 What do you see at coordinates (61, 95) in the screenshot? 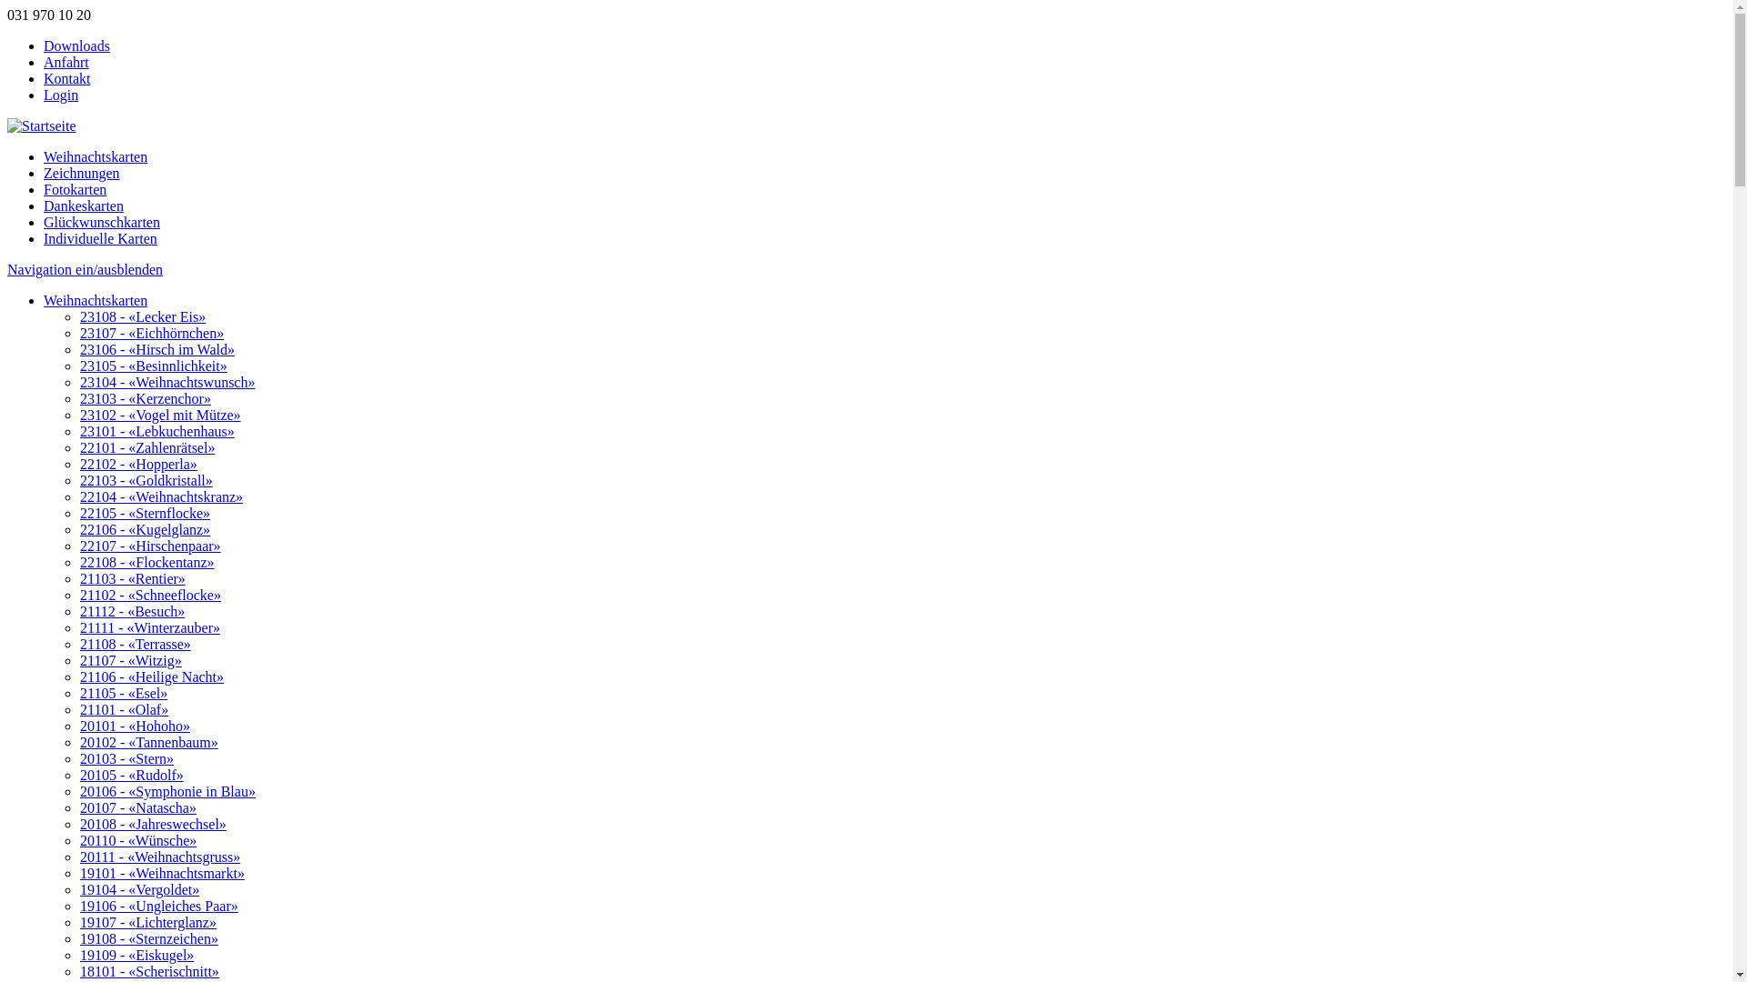
I see `Login` at bounding box center [61, 95].